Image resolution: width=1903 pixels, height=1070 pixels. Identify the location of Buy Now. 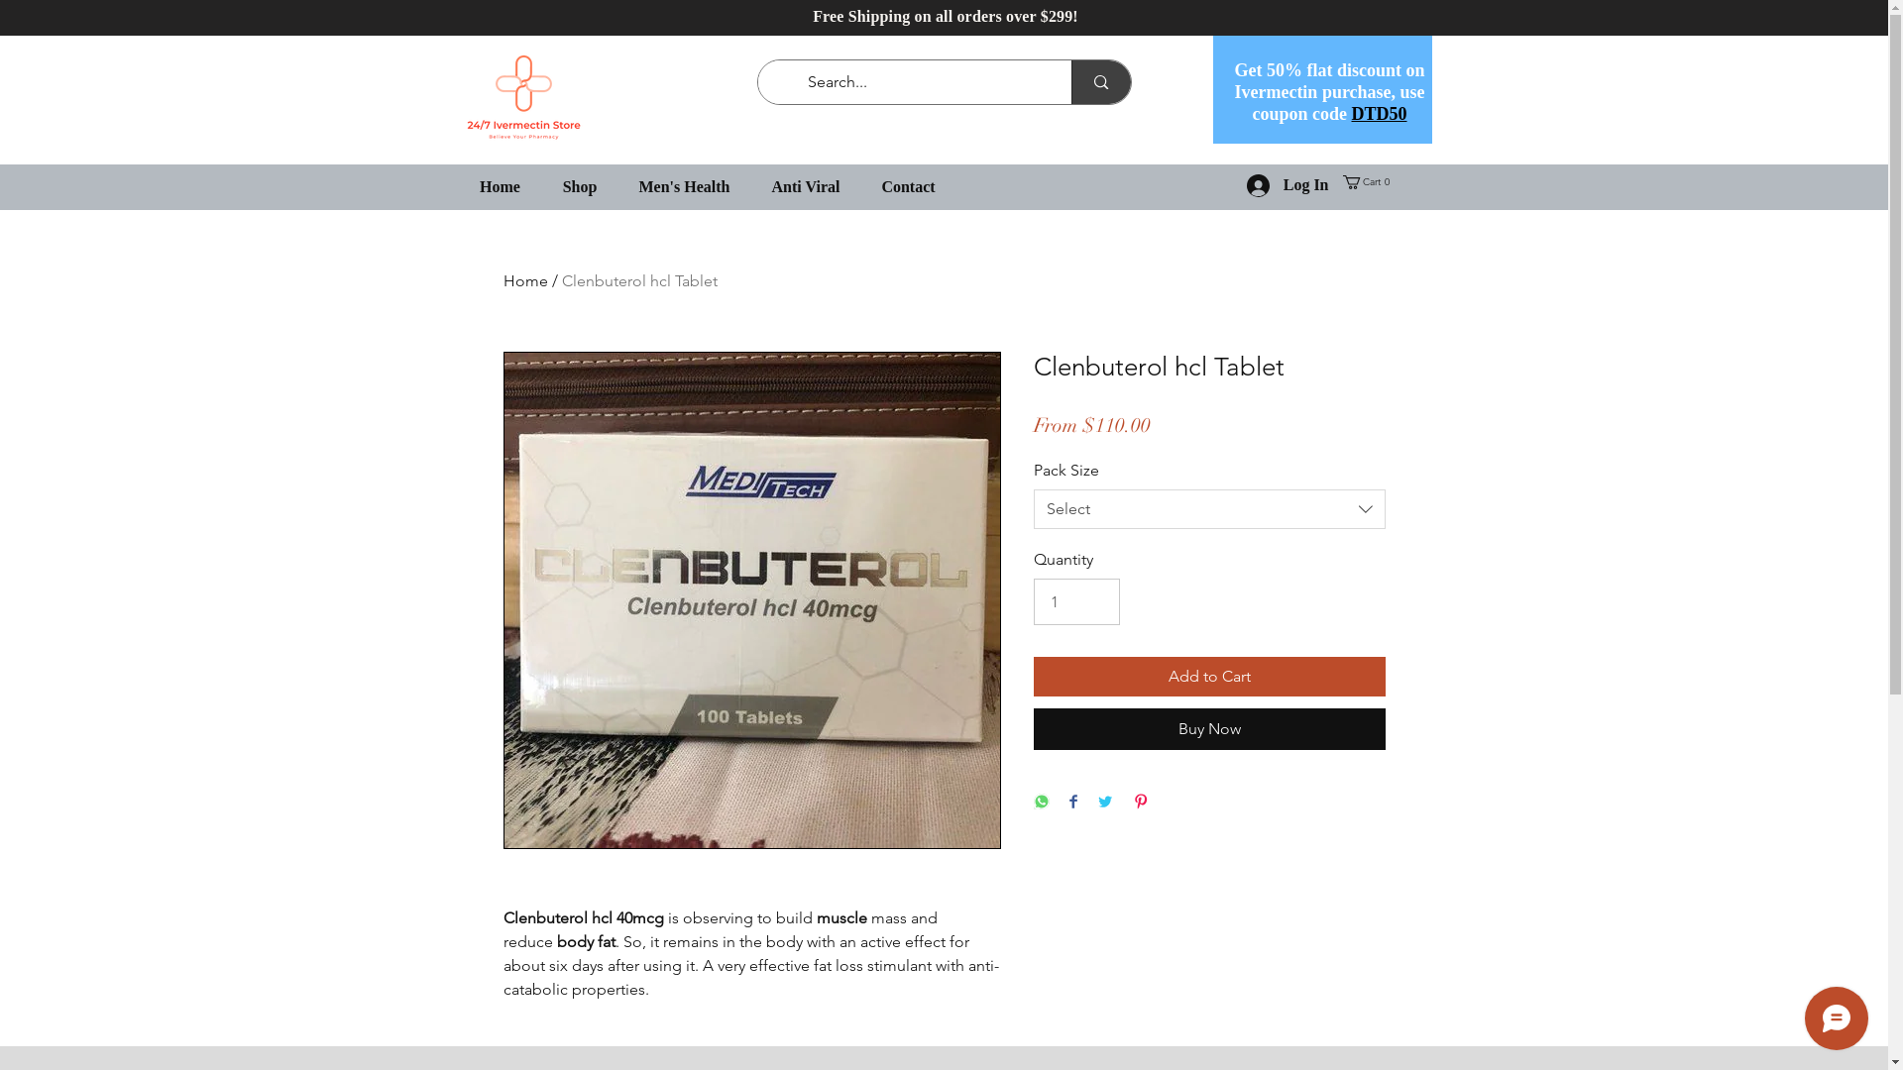
(1209, 729).